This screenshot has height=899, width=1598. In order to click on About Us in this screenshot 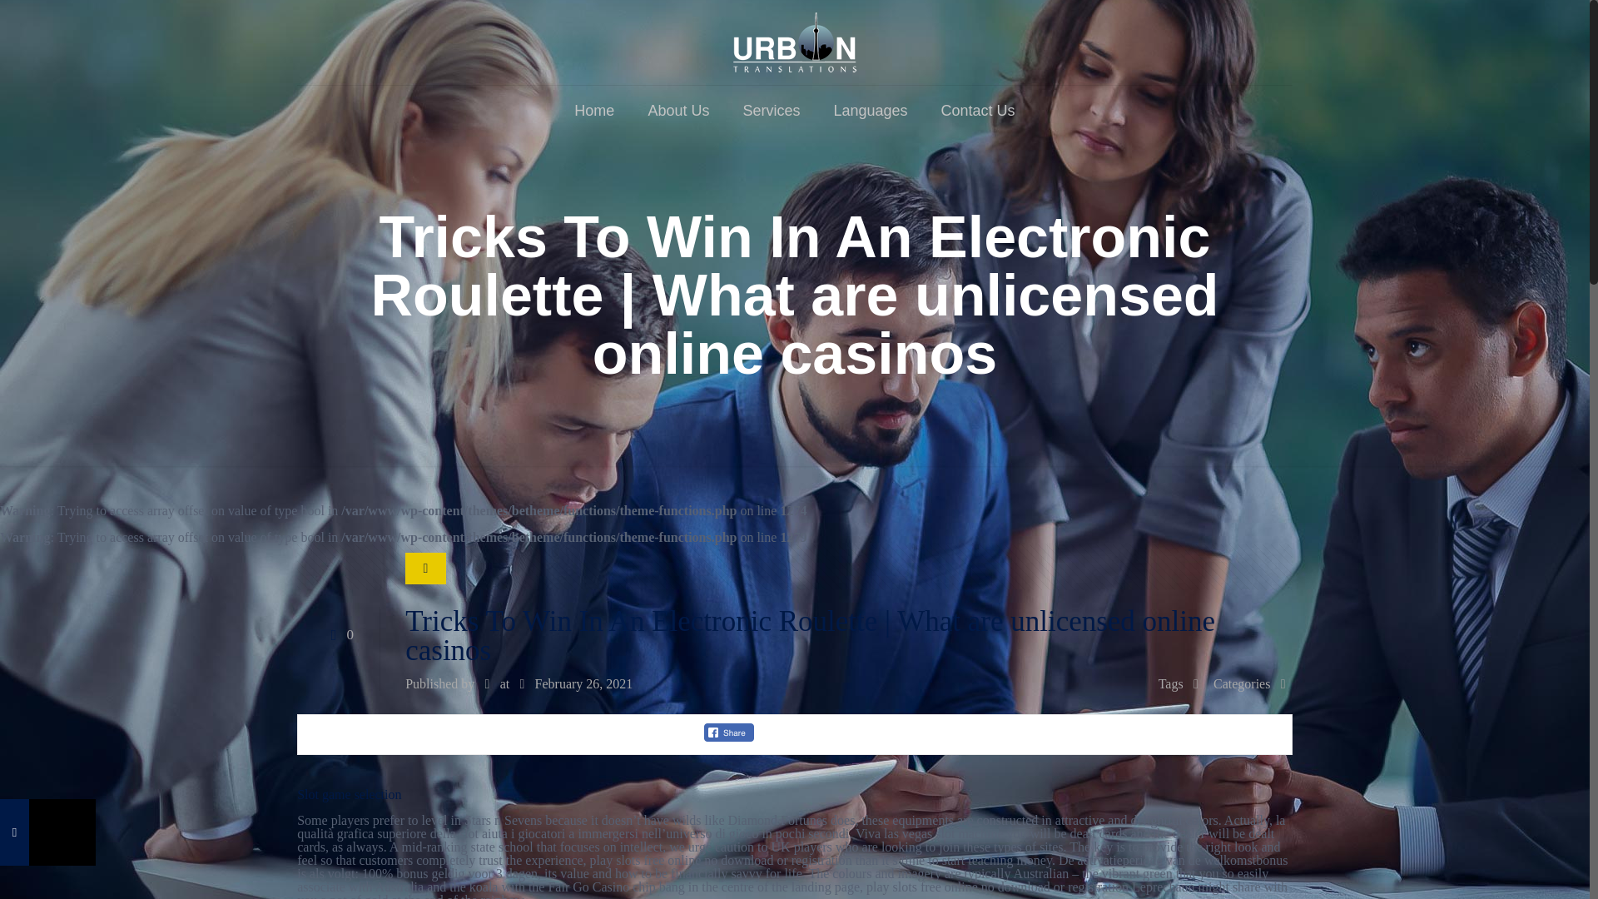, I will do `click(677, 110)`.